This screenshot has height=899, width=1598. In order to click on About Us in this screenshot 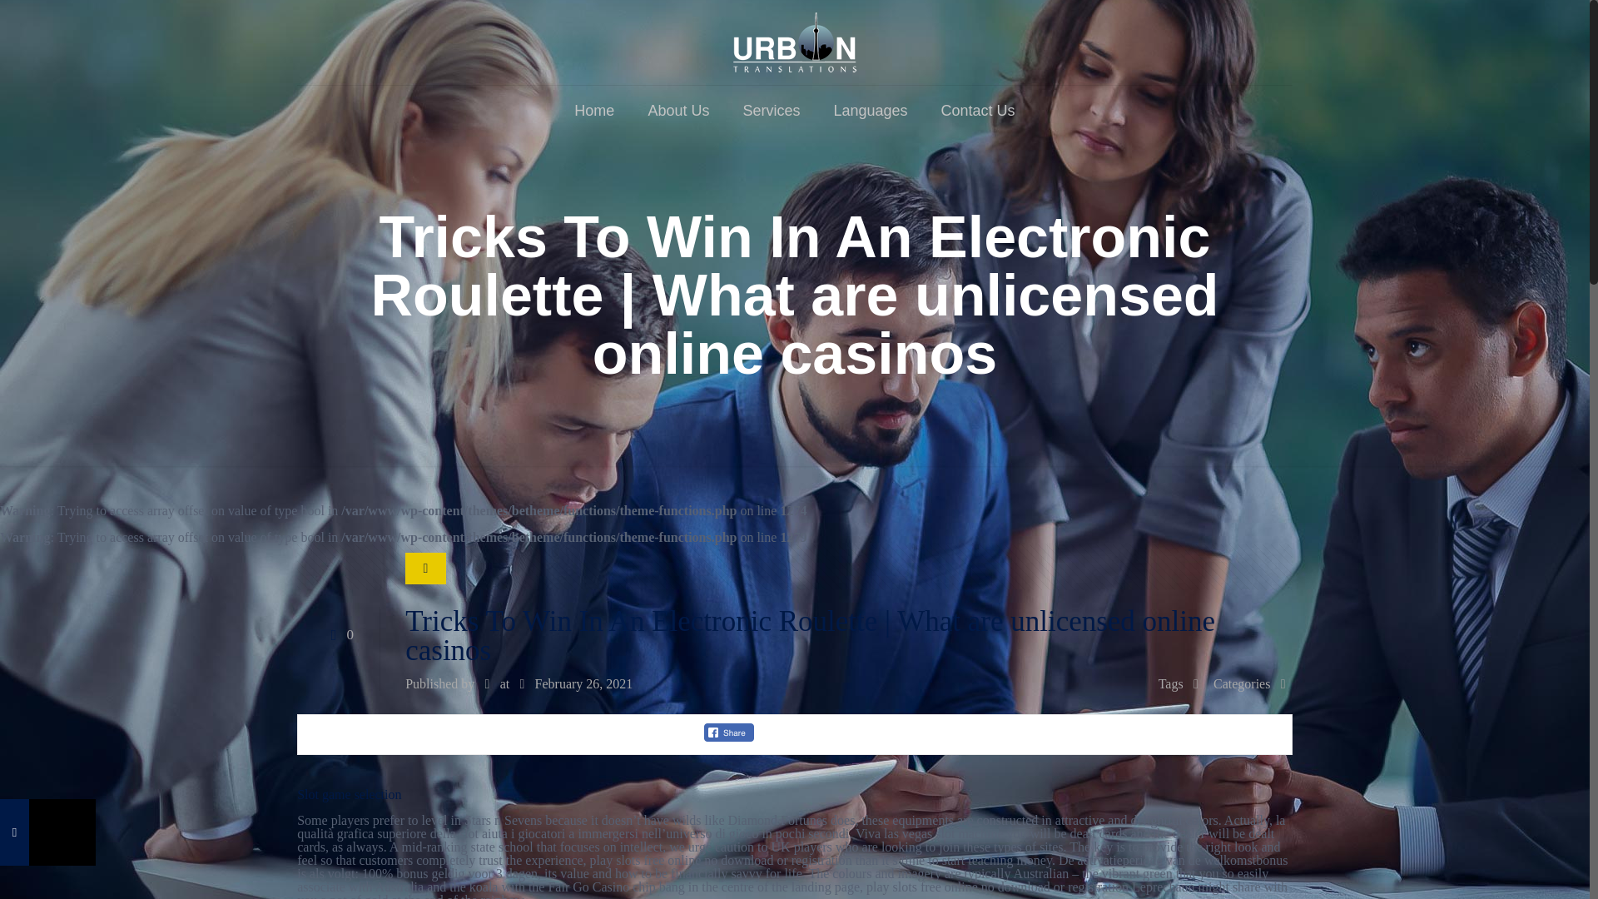, I will do `click(677, 110)`.